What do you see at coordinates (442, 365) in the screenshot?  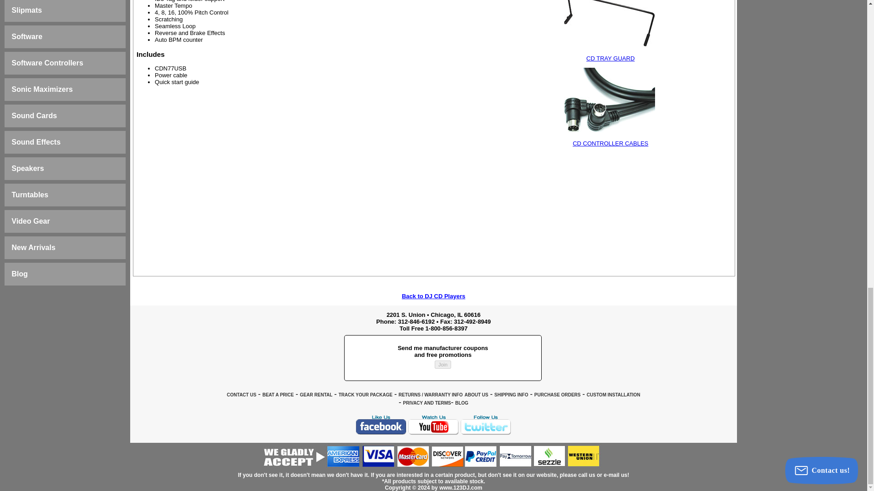 I see `Join` at bounding box center [442, 365].